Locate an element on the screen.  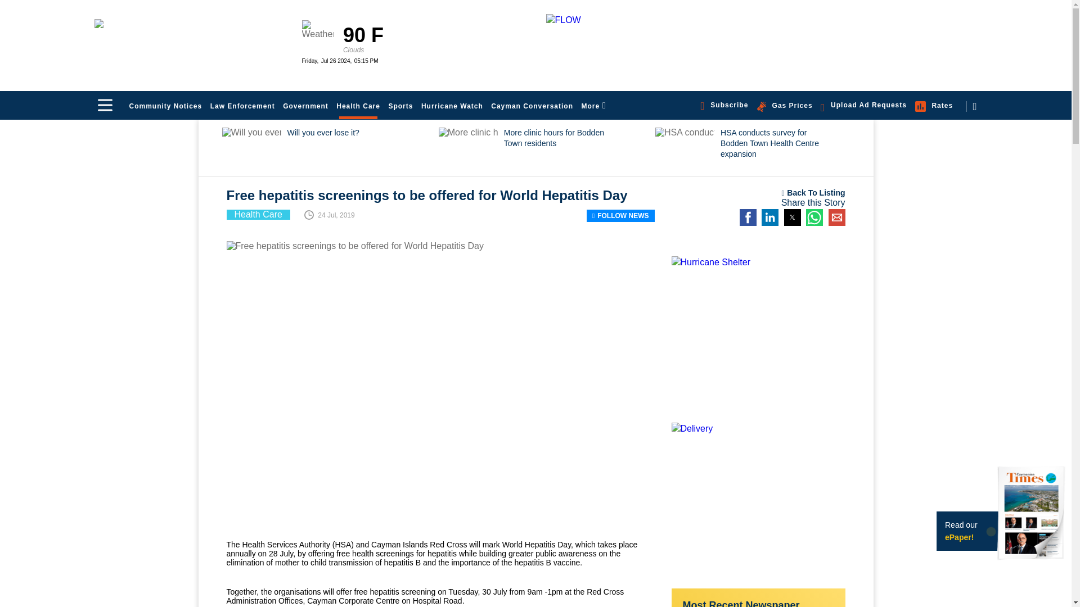
More is located at coordinates (593, 106).